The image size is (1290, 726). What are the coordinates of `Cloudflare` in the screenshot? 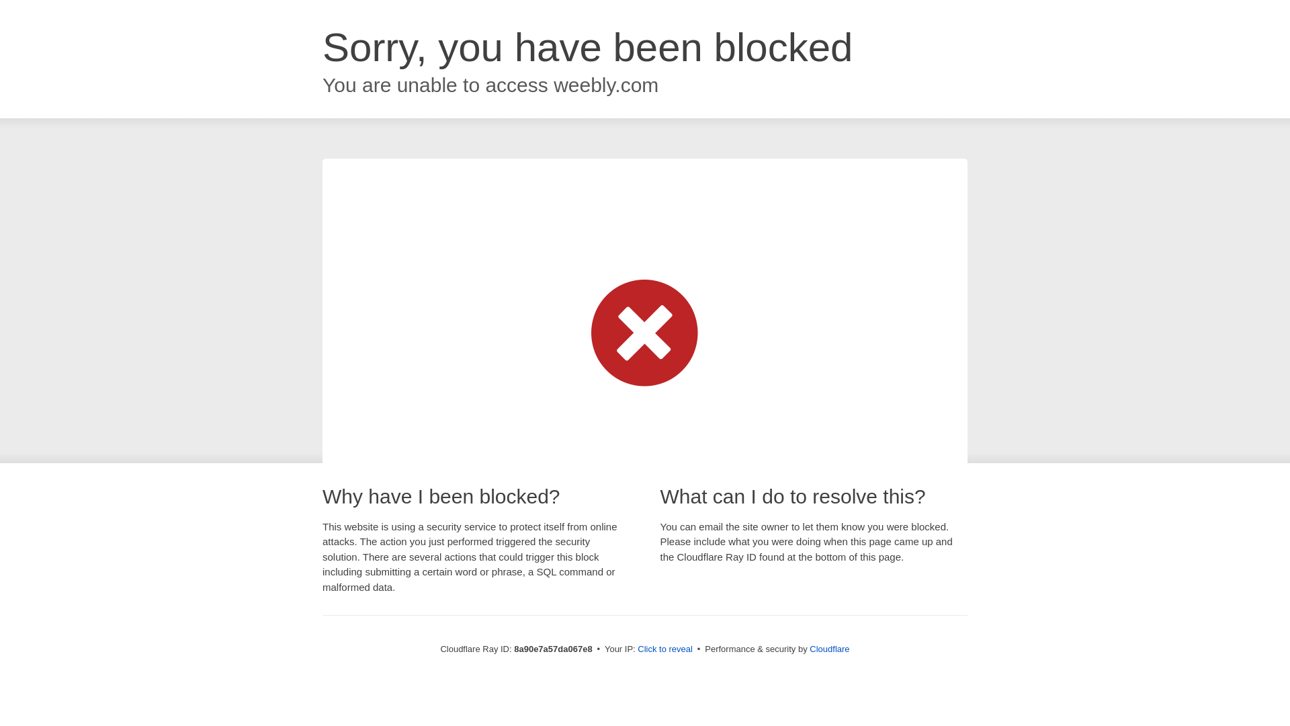 It's located at (829, 649).